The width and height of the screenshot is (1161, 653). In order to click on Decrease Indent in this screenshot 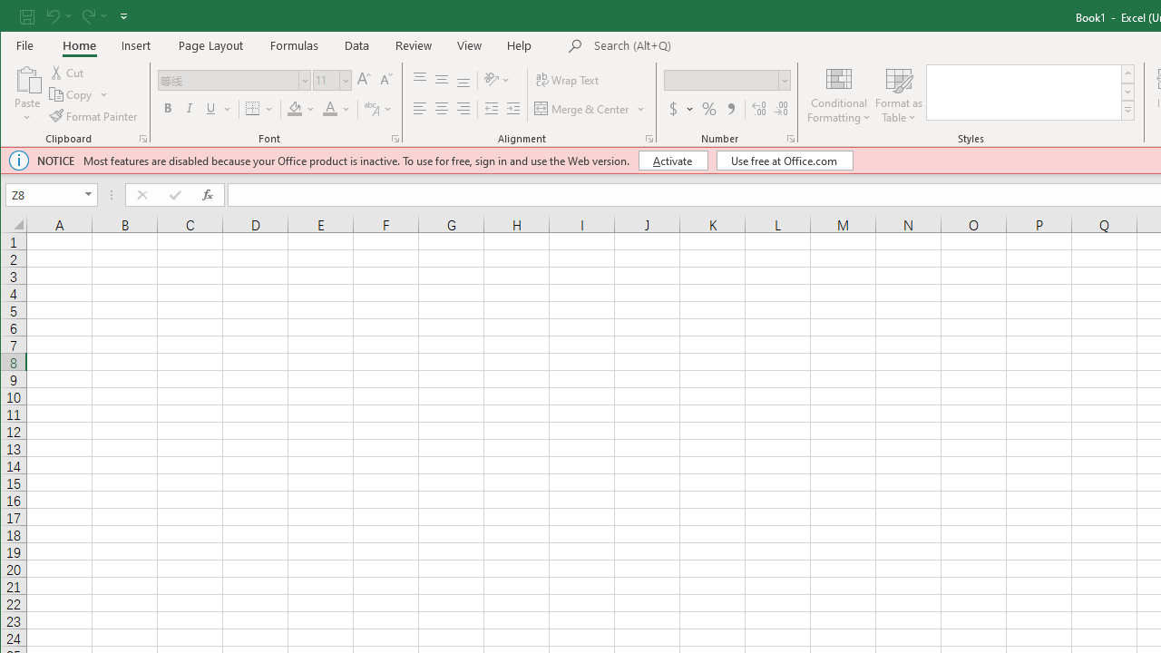, I will do `click(492, 109)`.